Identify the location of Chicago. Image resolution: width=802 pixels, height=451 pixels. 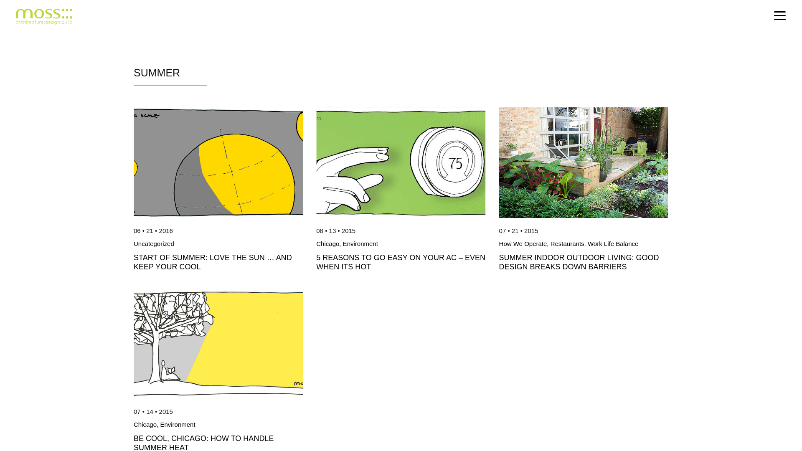
(327, 243).